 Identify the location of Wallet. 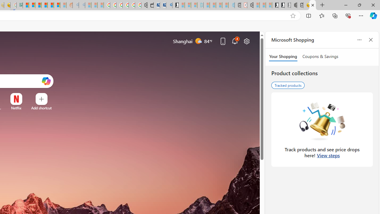
(150, 5).